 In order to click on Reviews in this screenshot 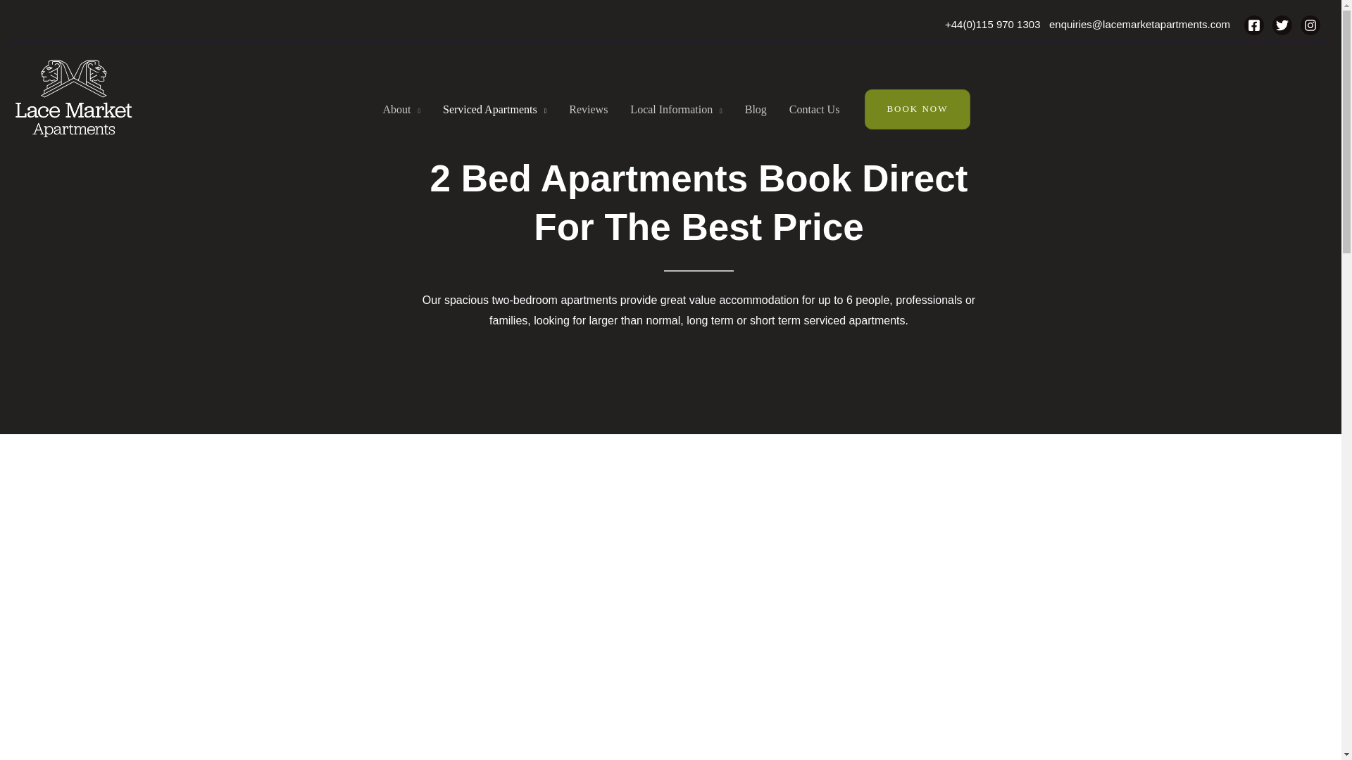, I will do `click(588, 110)`.